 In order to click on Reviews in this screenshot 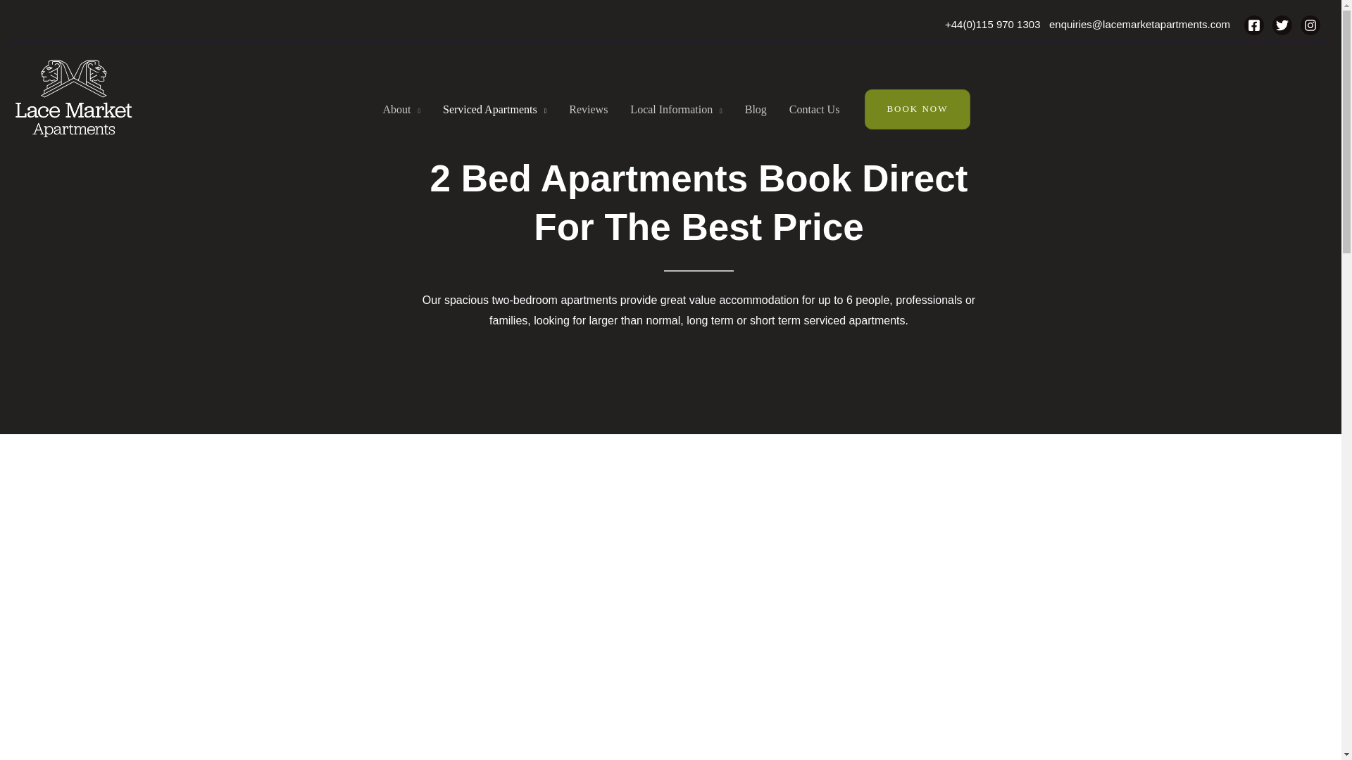, I will do `click(588, 110)`.